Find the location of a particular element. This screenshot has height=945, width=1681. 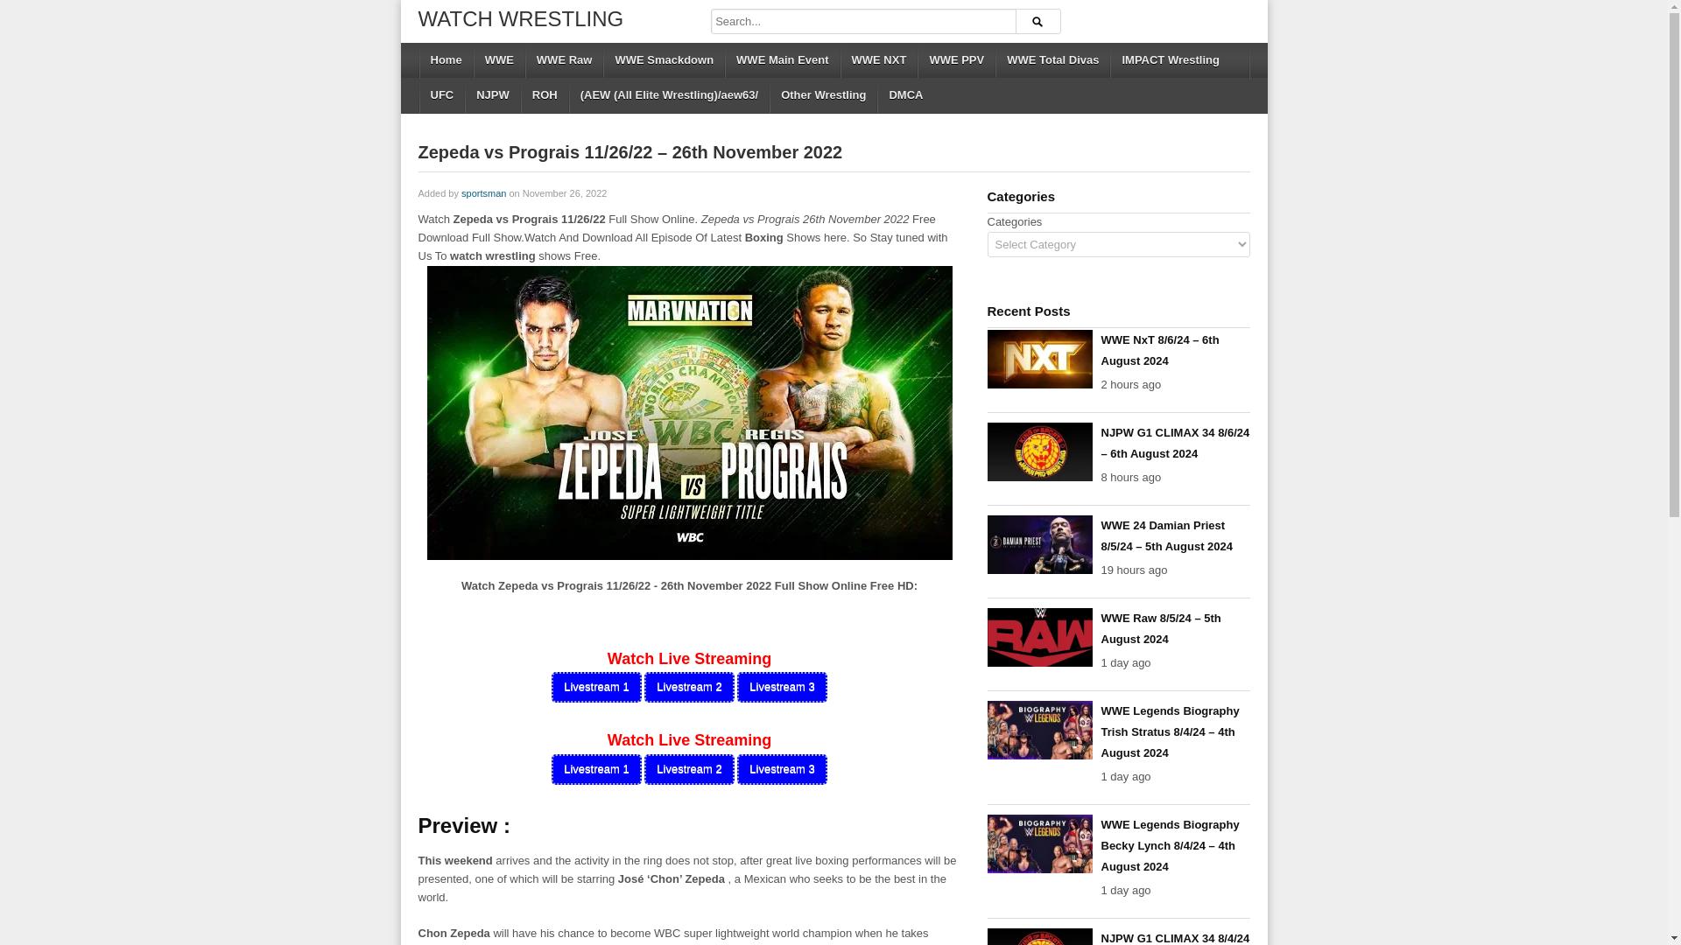

Livestream 3 is located at coordinates (782, 687).